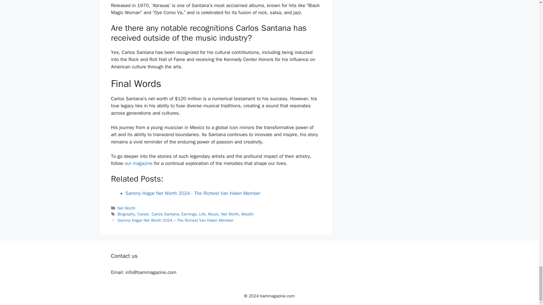 The width and height of the screenshot is (543, 305). What do you see at coordinates (126, 214) in the screenshot?
I see `Biography` at bounding box center [126, 214].